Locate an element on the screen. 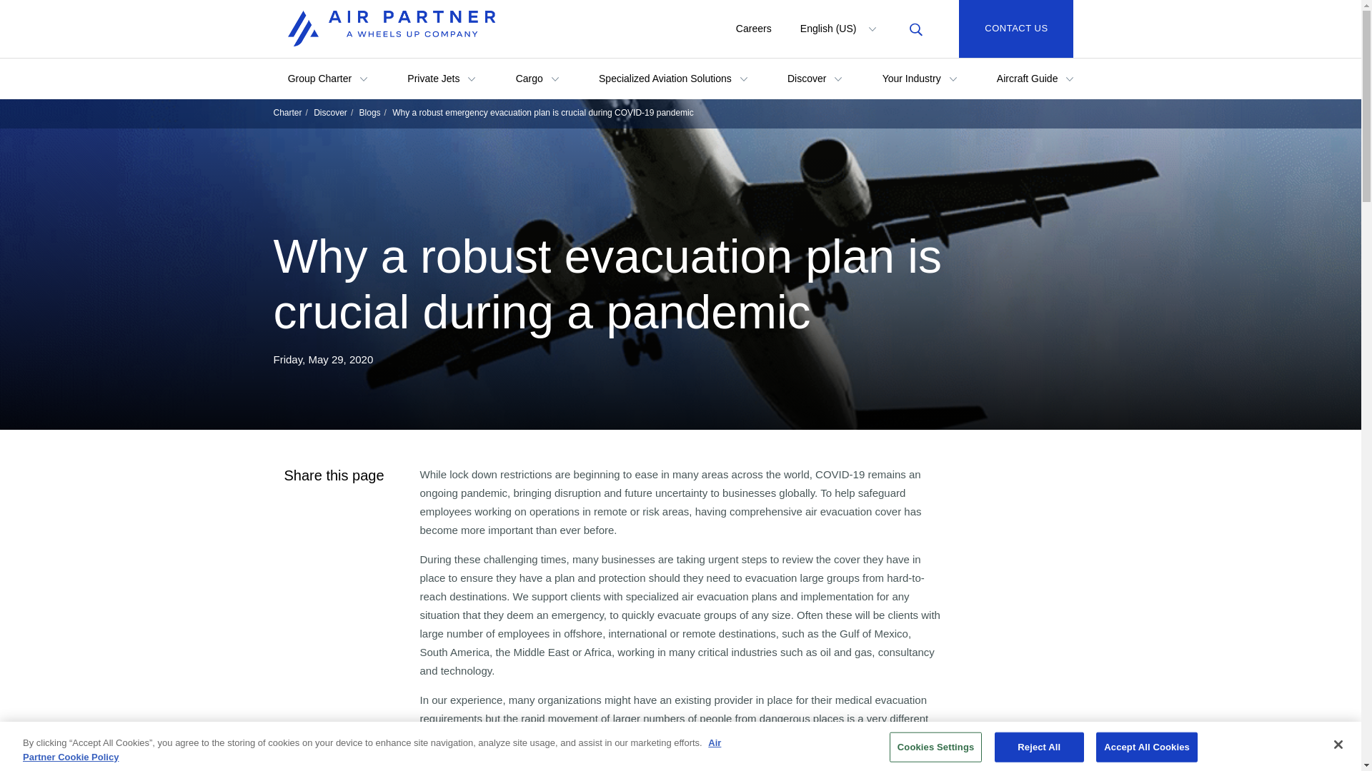 This screenshot has height=771, width=1372. Cargo is located at coordinates (537, 79).